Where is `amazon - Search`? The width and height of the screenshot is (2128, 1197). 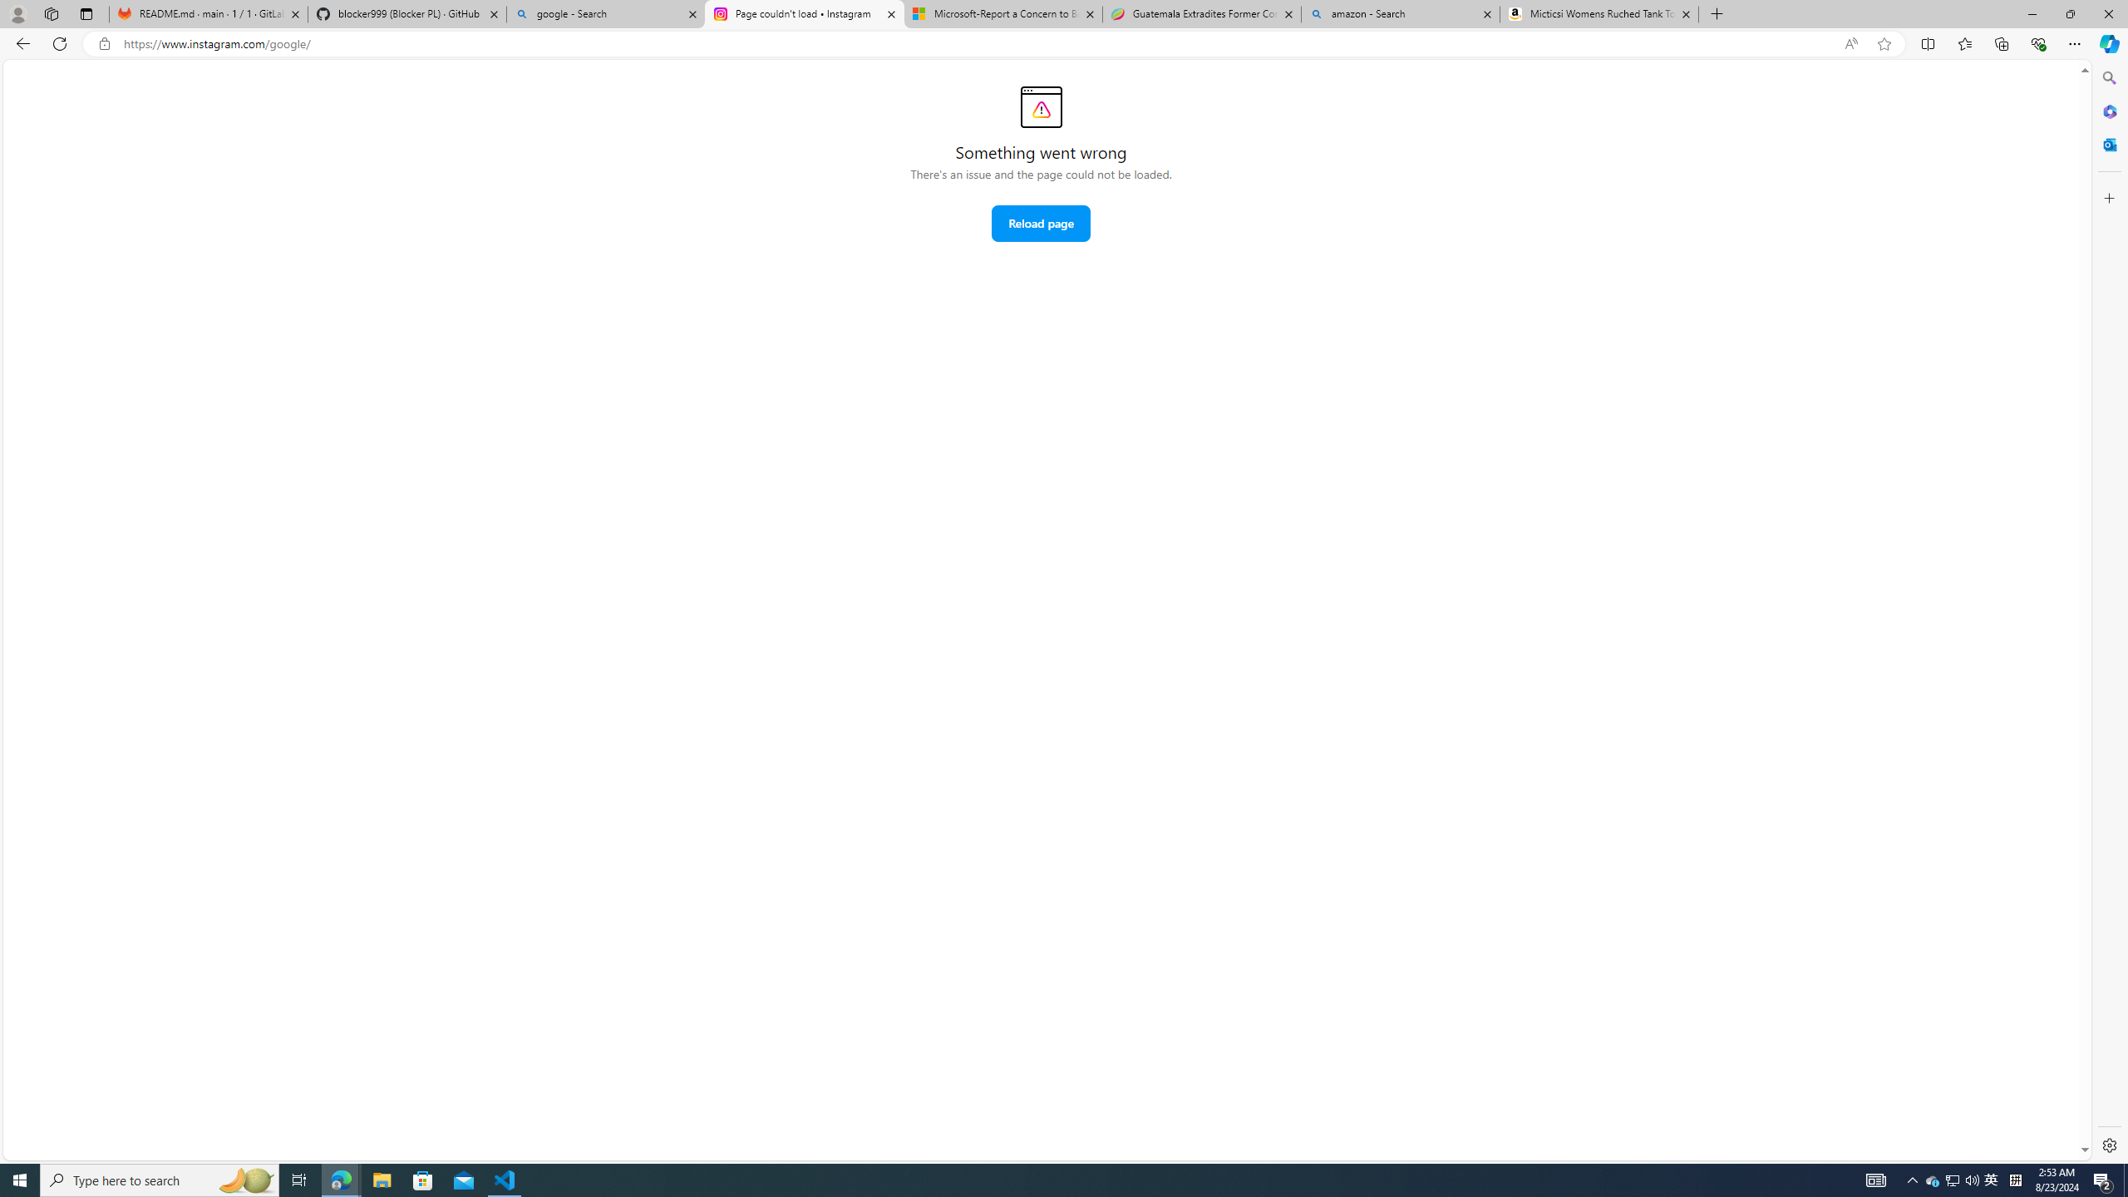 amazon - Search is located at coordinates (1400, 14).